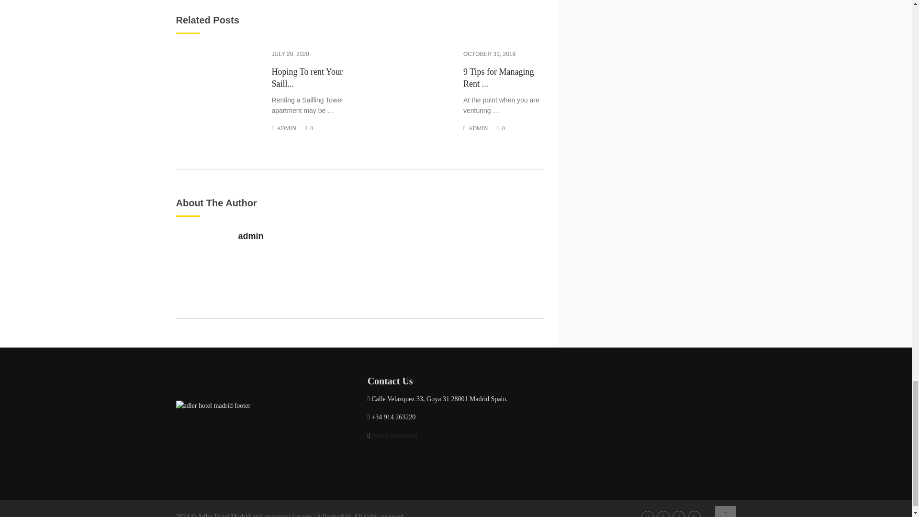  Describe the element at coordinates (251, 236) in the screenshot. I see `admin` at that location.